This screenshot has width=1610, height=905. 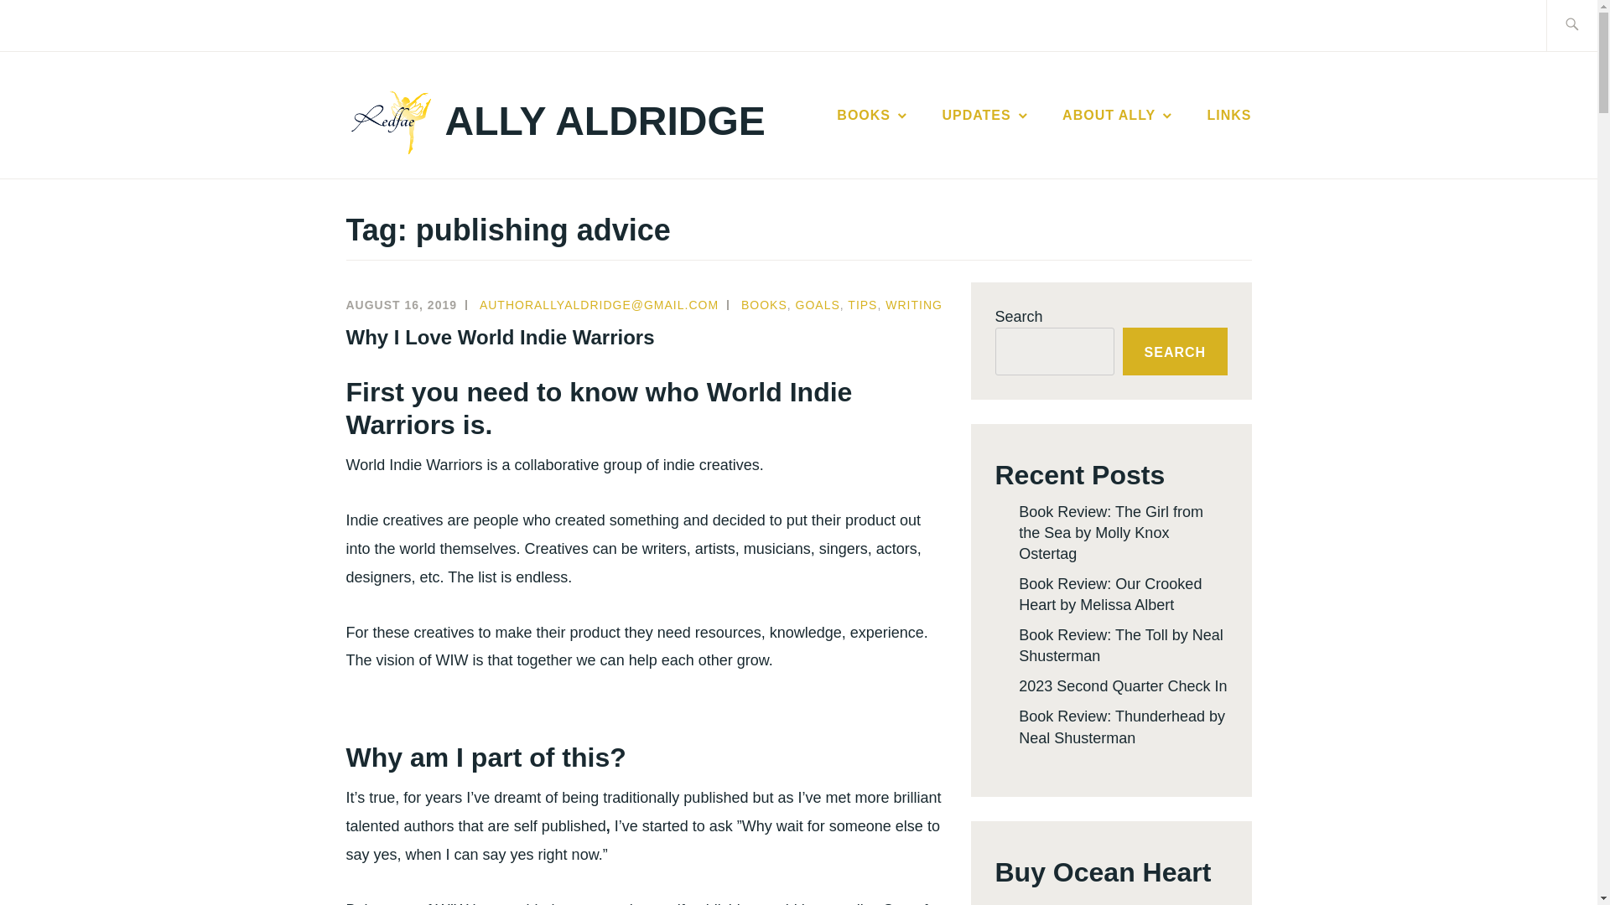 What do you see at coordinates (1119, 116) in the screenshot?
I see `ABOUT ALLY` at bounding box center [1119, 116].